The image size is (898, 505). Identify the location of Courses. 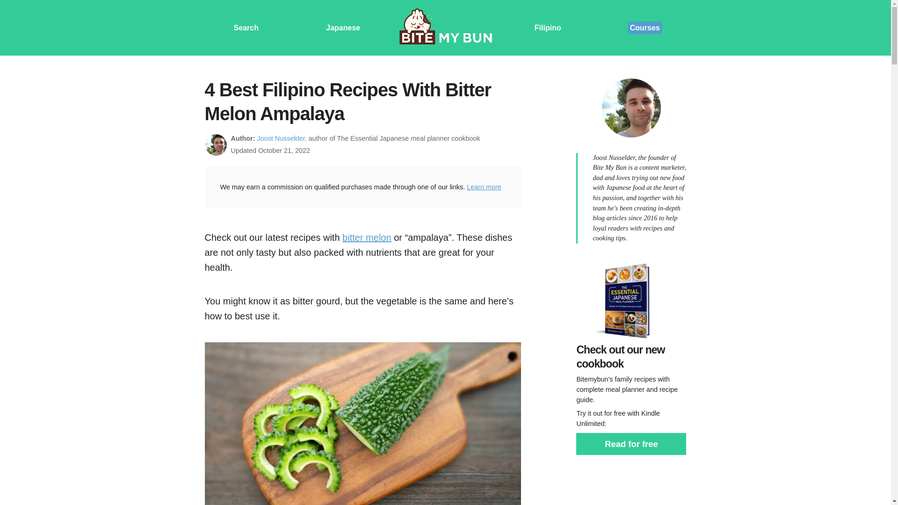
(645, 28).